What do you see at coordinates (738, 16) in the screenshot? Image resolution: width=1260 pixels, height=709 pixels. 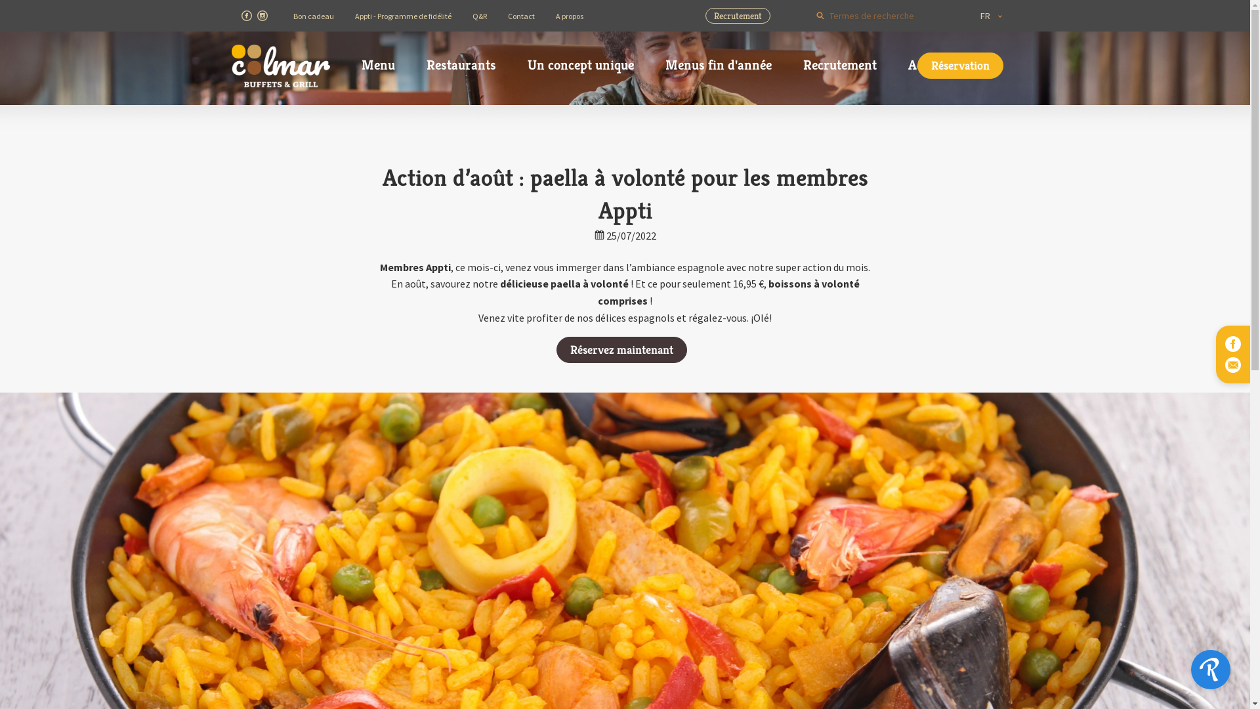 I see `Recrutement` at bounding box center [738, 16].